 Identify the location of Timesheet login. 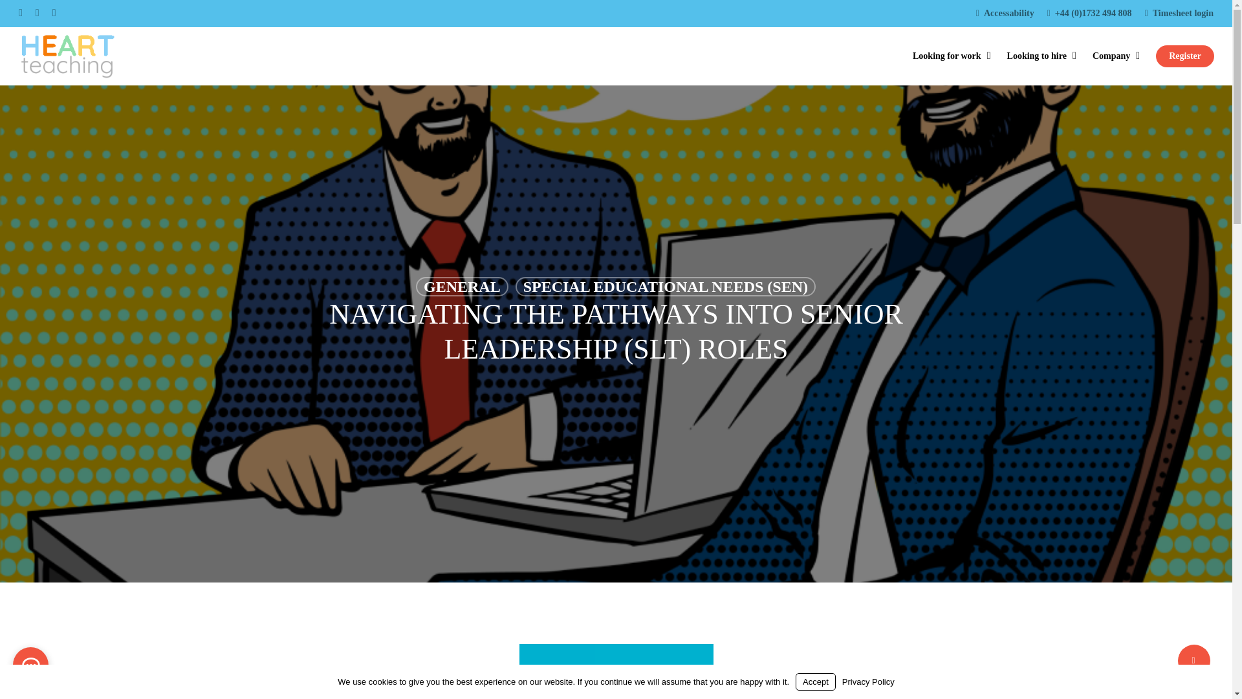
(1179, 13).